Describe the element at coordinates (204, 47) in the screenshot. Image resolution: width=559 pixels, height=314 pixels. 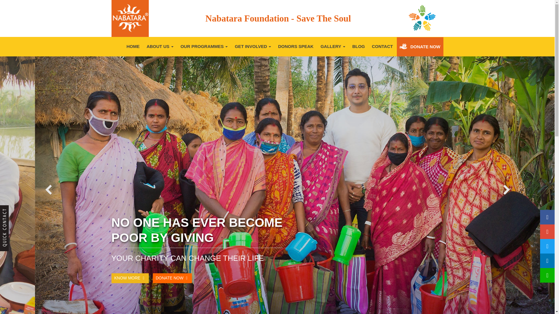
I see `OUR PROGRAMMES` at that location.